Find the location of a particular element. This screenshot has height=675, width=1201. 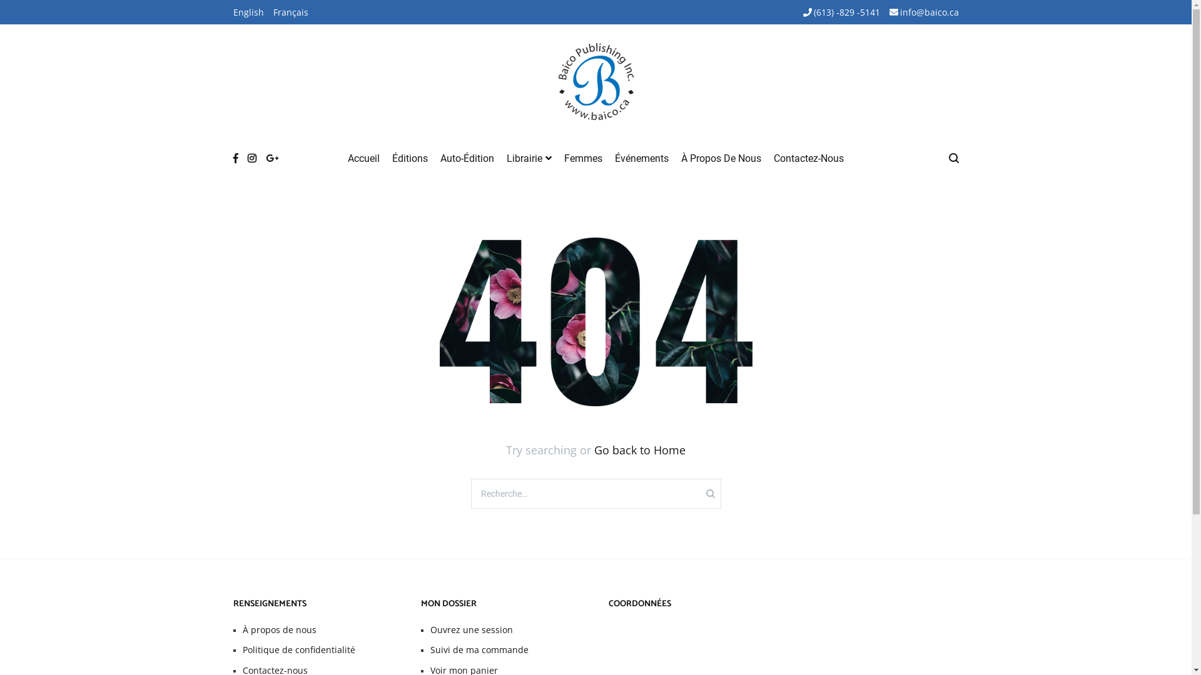

Femmes is located at coordinates (583, 159).